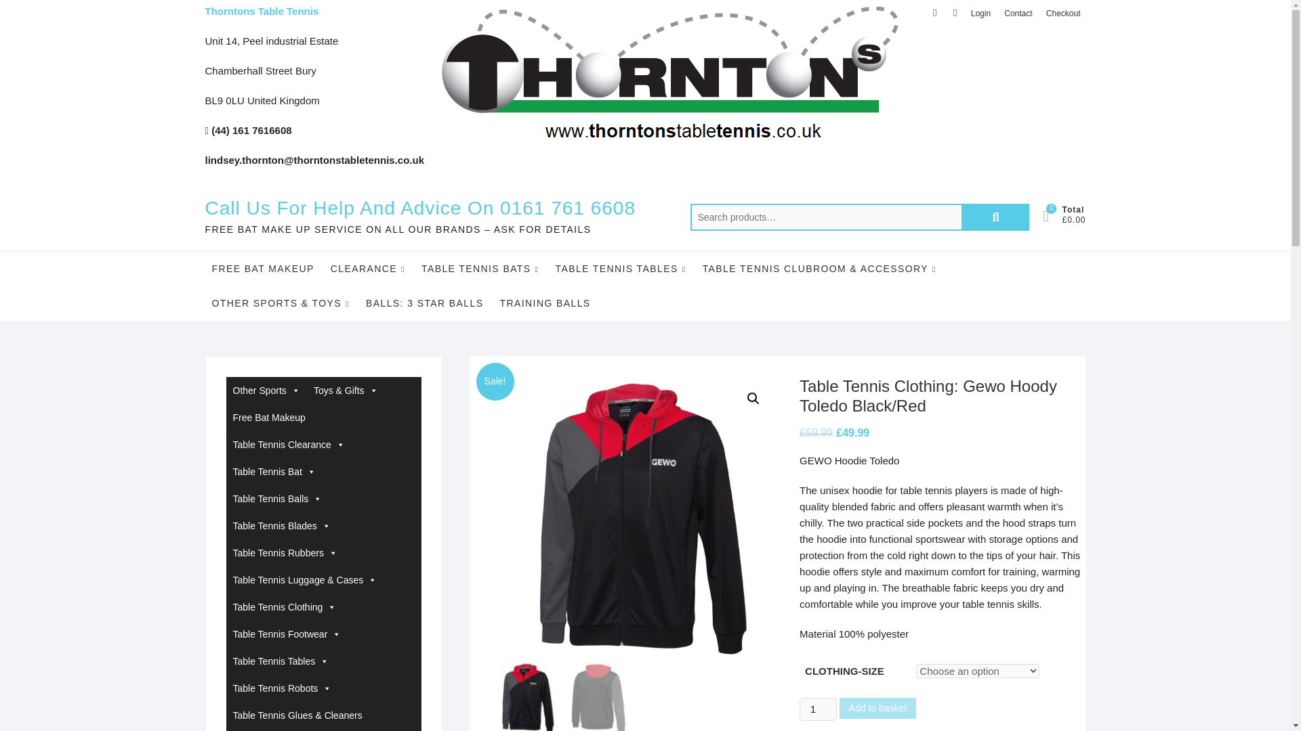 The image size is (1301, 731). Describe the element at coordinates (1018, 14) in the screenshot. I see `Contact` at that location.